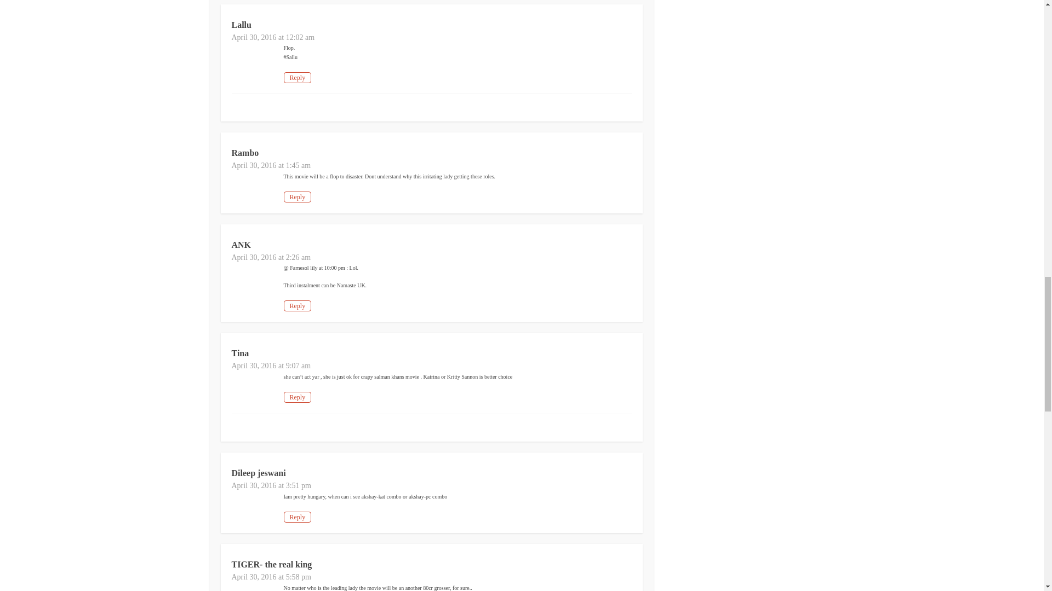 The height and width of the screenshot is (591, 1052). What do you see at coordinates (273, 37) in the screenshot?
I see `April 30, 2016 at 12:02 am` at bounding box center [273, 37].